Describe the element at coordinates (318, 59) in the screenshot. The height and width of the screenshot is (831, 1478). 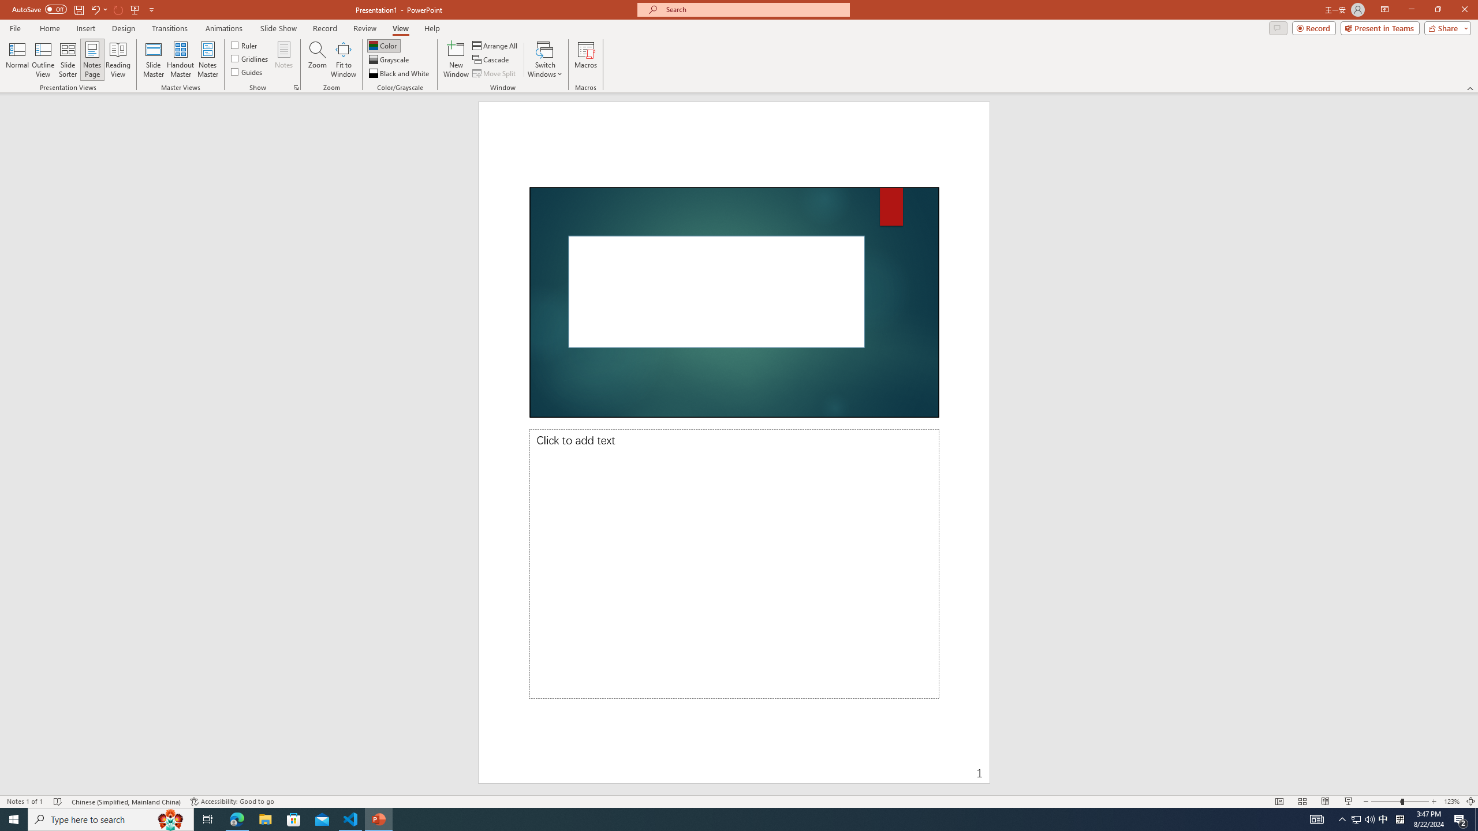
I see `Zoom...` at that location.